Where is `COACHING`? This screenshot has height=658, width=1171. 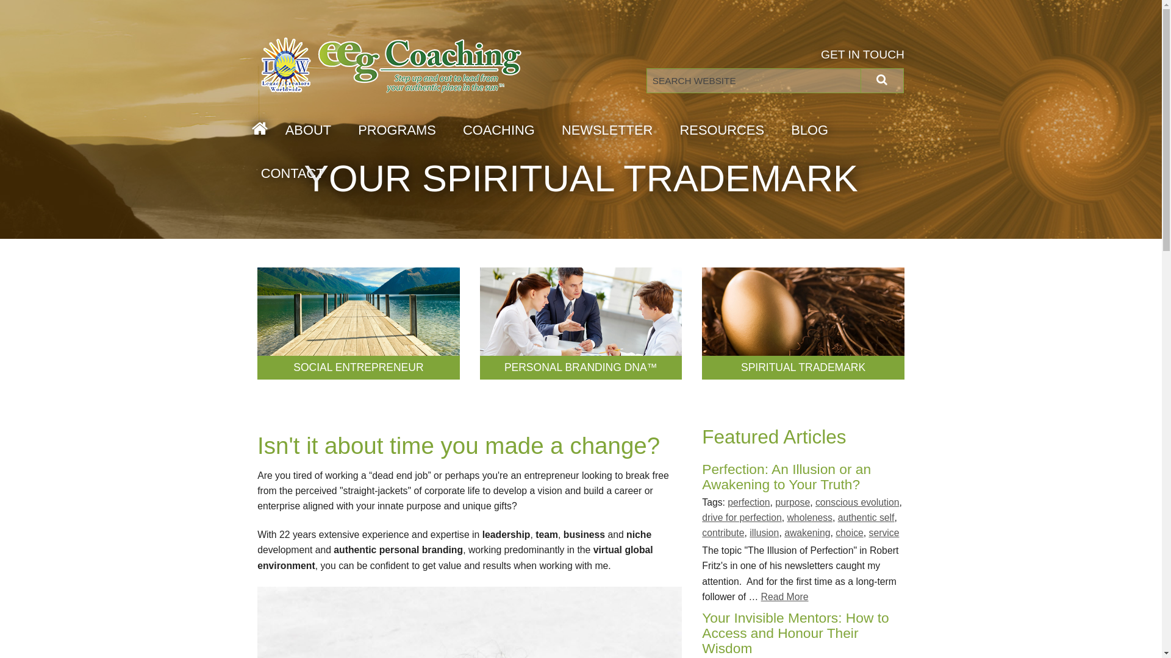 COACHING is located at coordinates (499, 130).